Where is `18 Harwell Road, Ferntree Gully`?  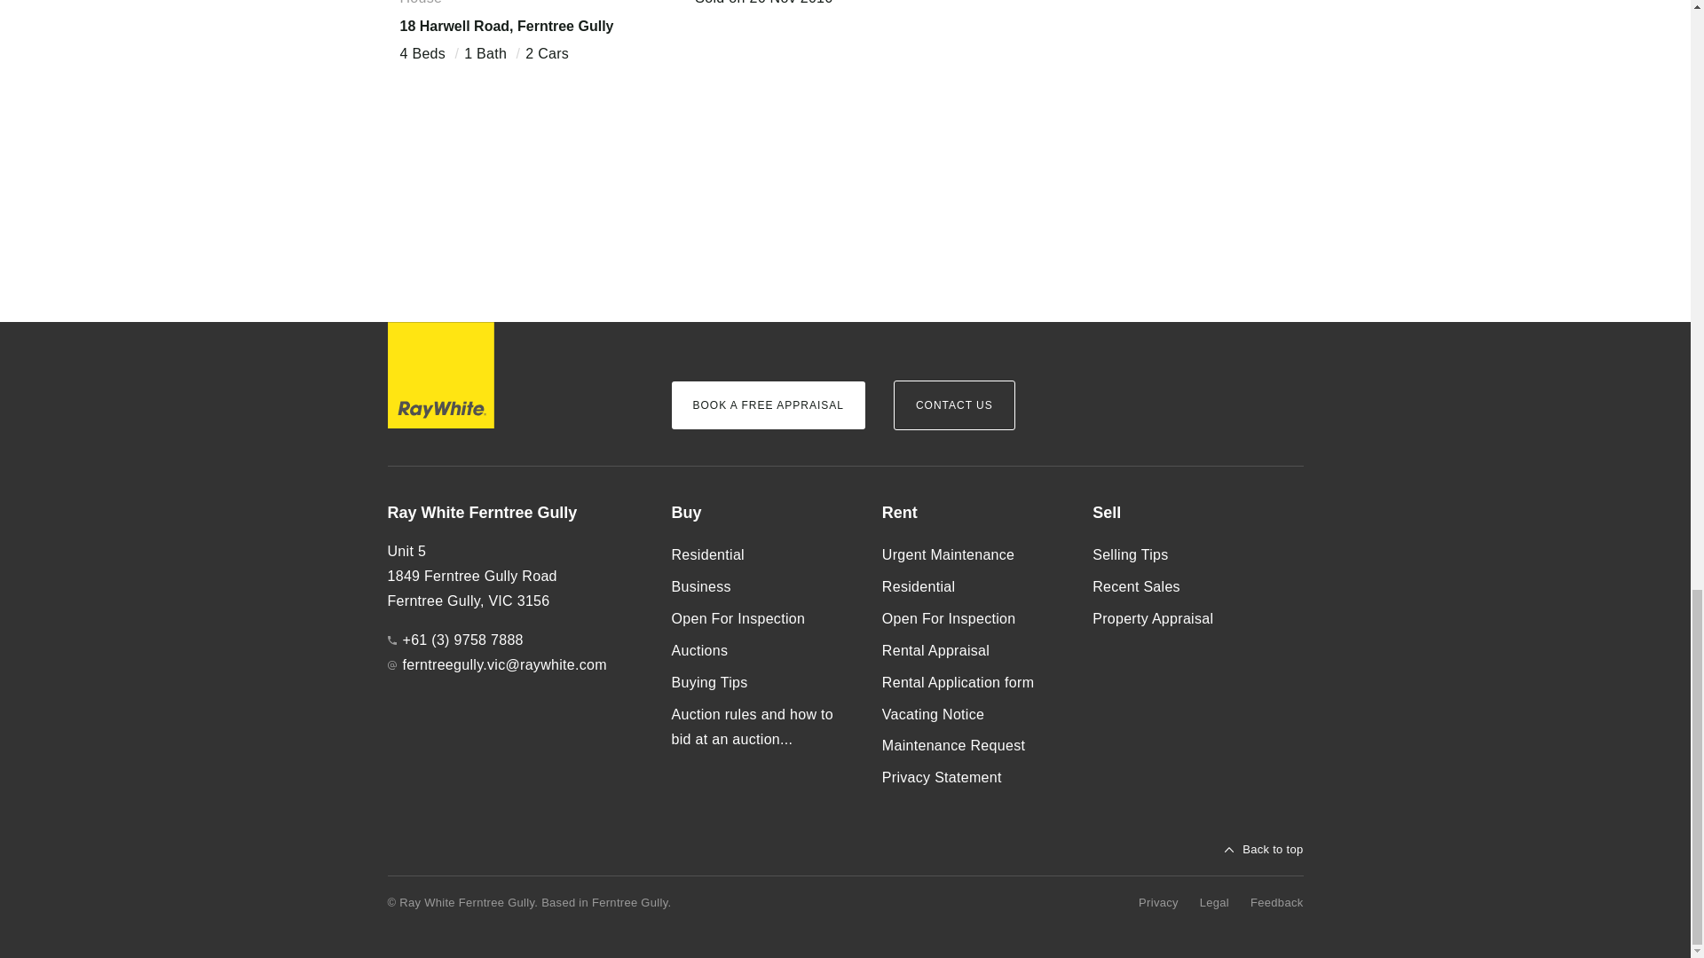
18 Harwell Road, Ferntree Gully is located at coordinates (506, 25).